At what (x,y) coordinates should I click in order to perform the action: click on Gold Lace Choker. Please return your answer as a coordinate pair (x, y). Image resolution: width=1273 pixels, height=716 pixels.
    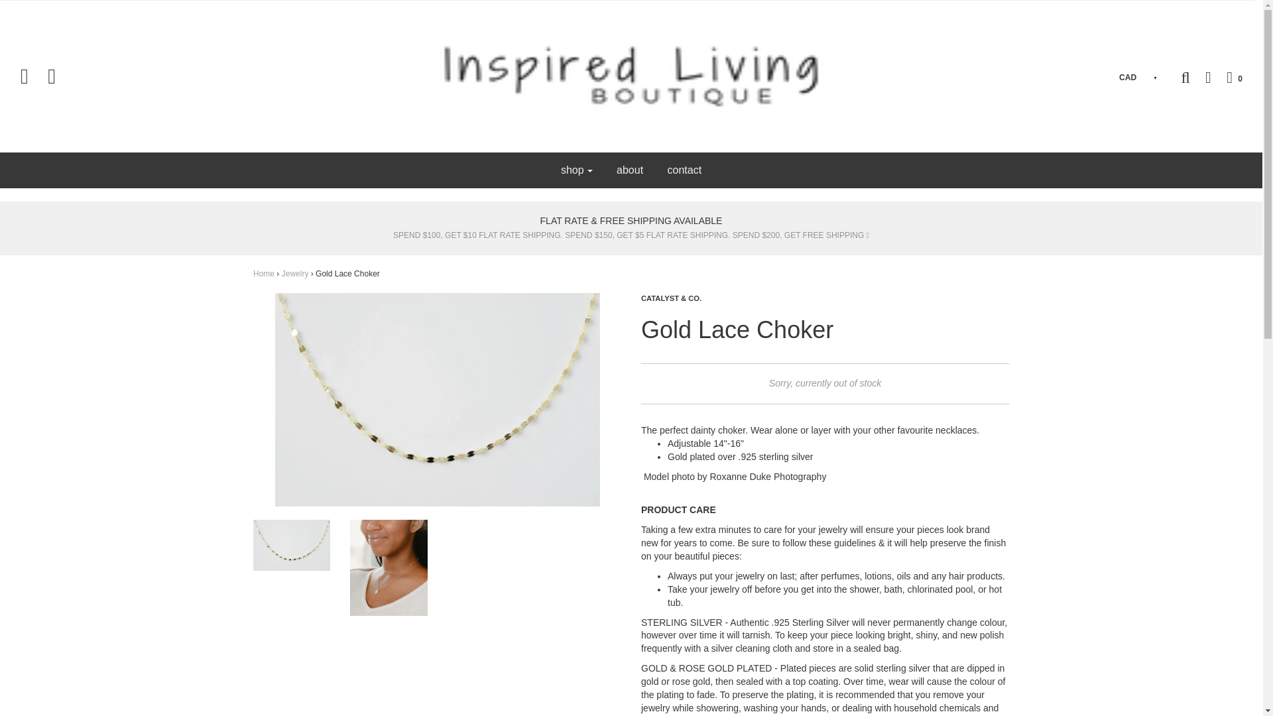
    Looking at the image, I should click on (389, 567).